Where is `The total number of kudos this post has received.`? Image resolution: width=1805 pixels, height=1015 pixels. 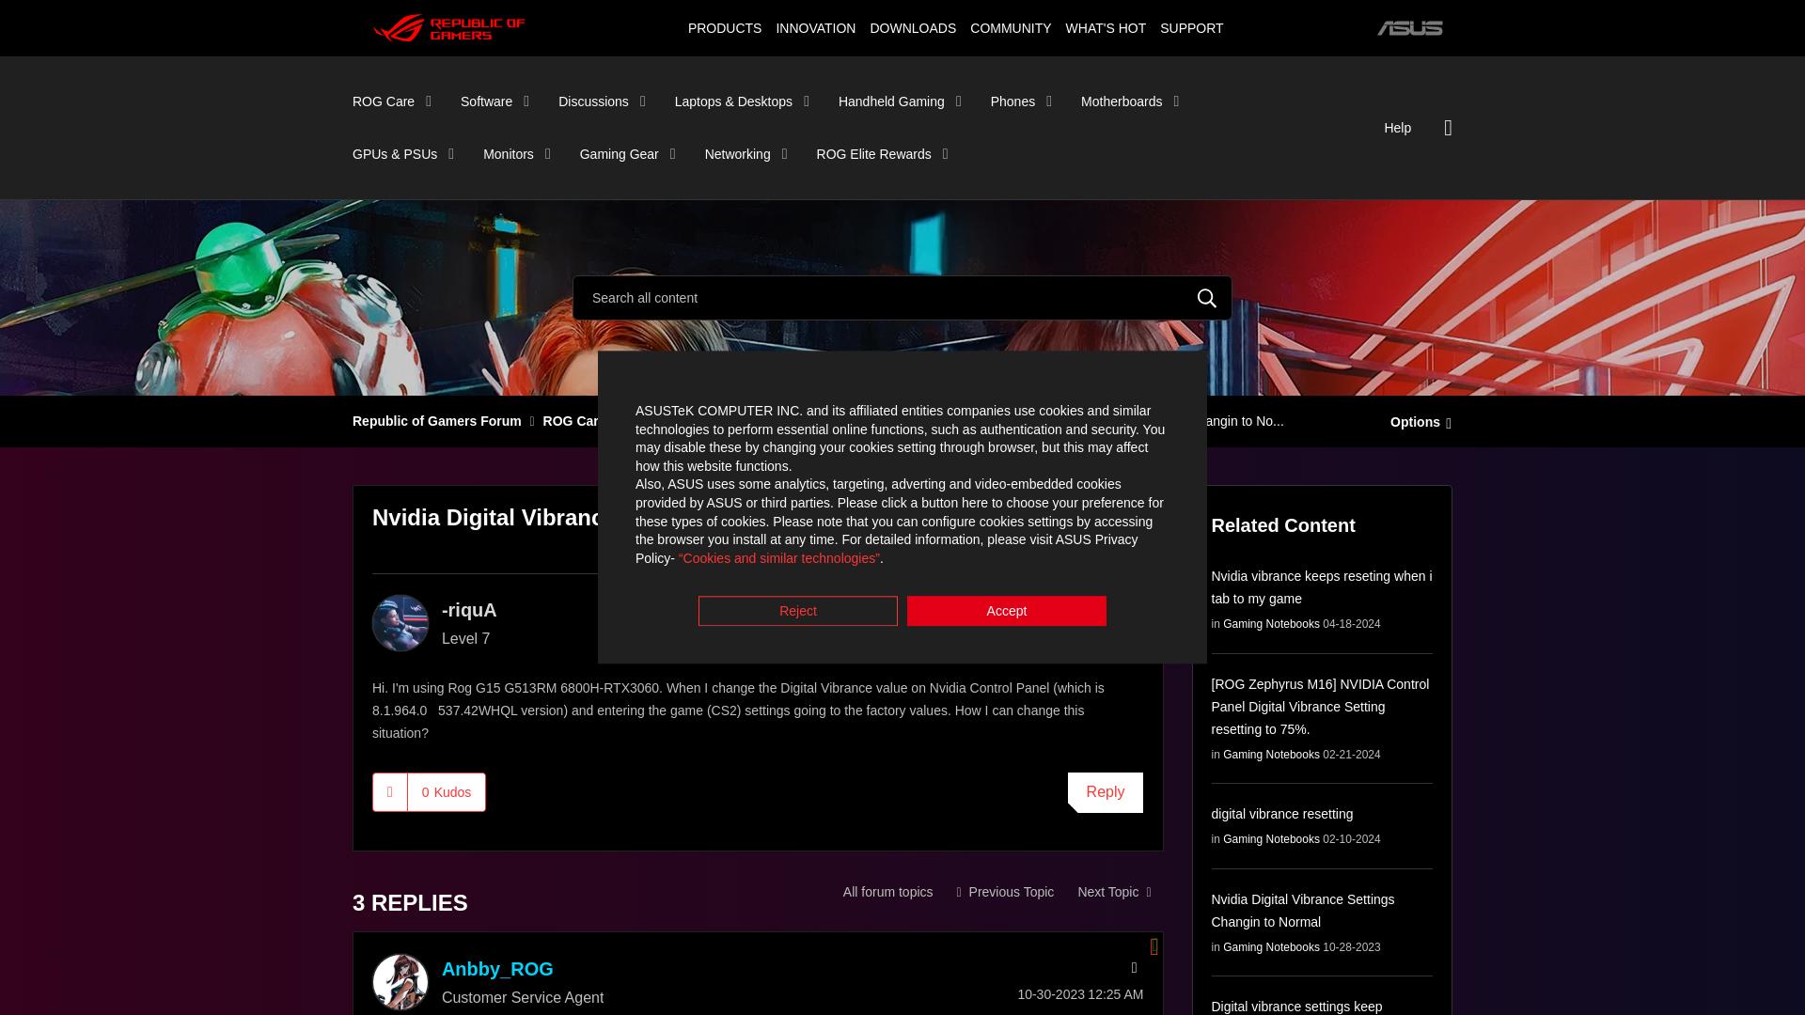 The total number of kudos this post has received. is located at coordinates (446, 791).